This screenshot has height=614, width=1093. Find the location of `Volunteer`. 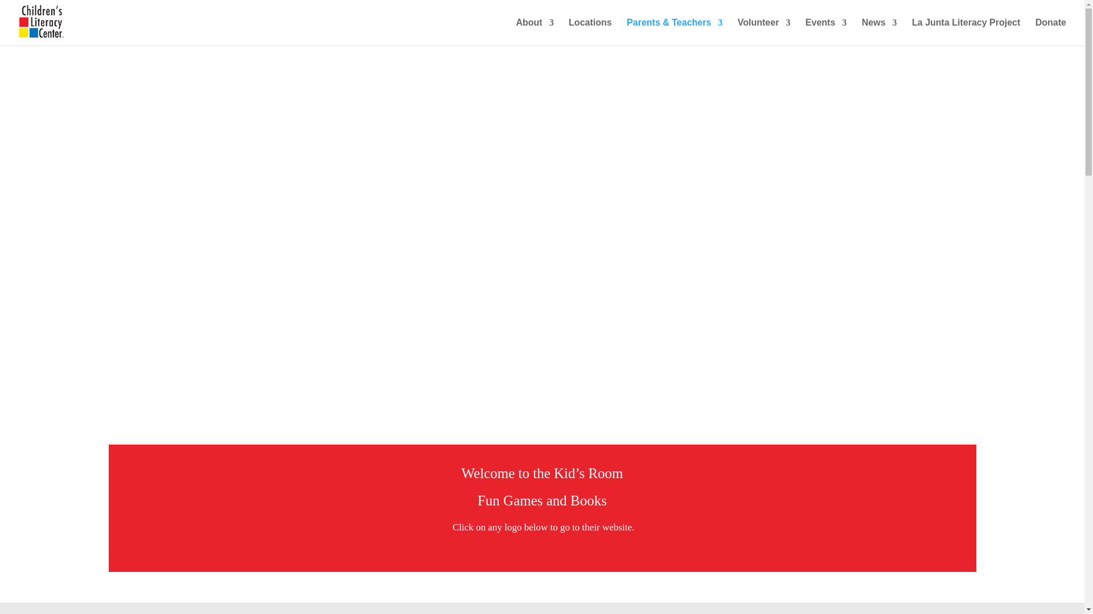

Volunteer is located at coordinates (764, 32).